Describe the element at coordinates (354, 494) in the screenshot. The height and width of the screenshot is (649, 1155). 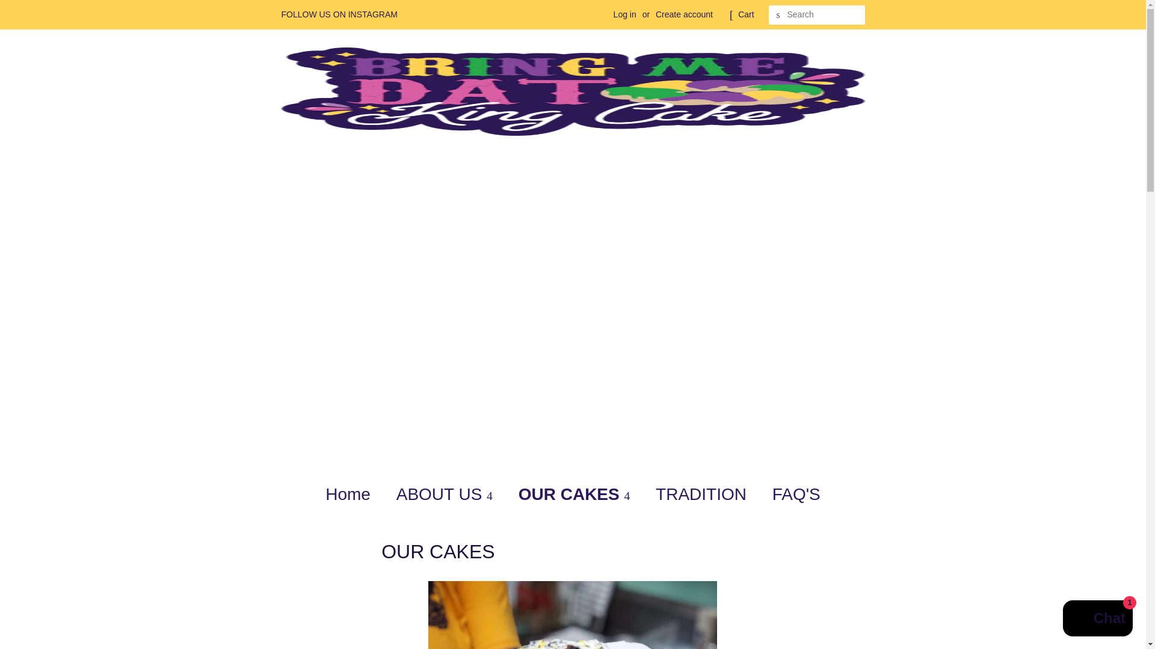
I see `Home` at that location.